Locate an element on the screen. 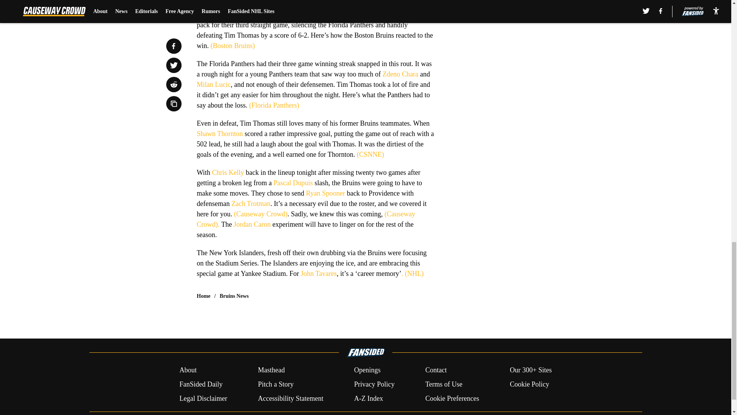 The height and width of the screenshot is (415, 737). Shawn Thornton is located at coordinates (220, 134).